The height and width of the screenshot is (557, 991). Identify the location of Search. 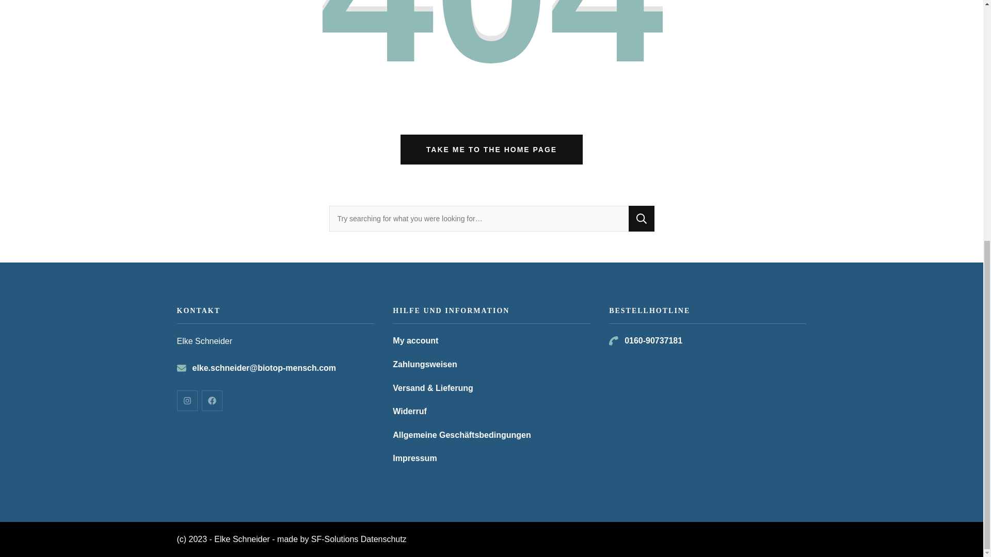
(641, 219).